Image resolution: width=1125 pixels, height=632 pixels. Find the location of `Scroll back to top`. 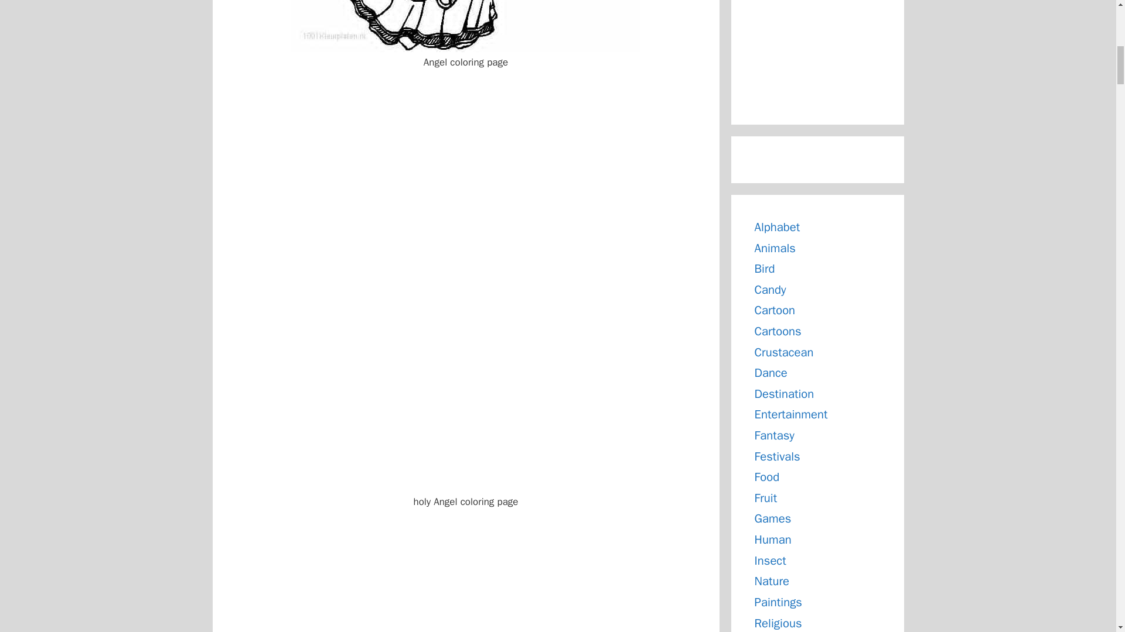

Scroll back to top is located at coordinates (1087, 555).